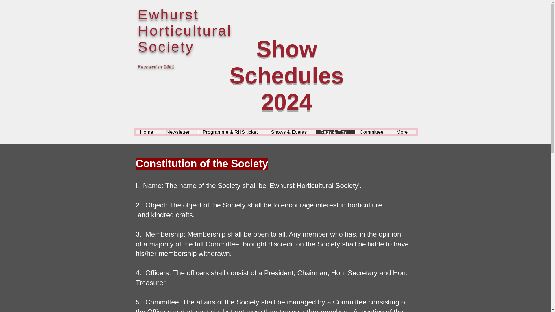  What do you see at coordinates (149, 132) in the screenshot?
I see `Home` at bounding box center [149, 132].